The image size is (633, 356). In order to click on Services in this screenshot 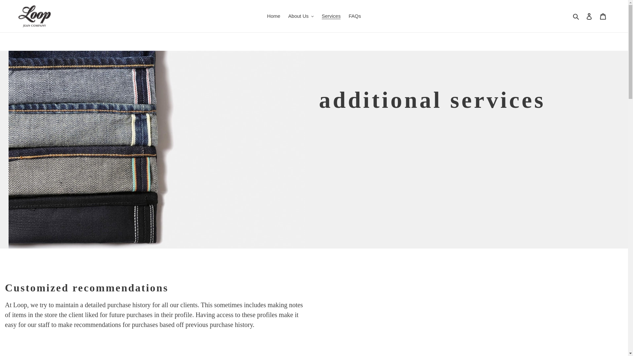, I will do `click(331, 16)`.